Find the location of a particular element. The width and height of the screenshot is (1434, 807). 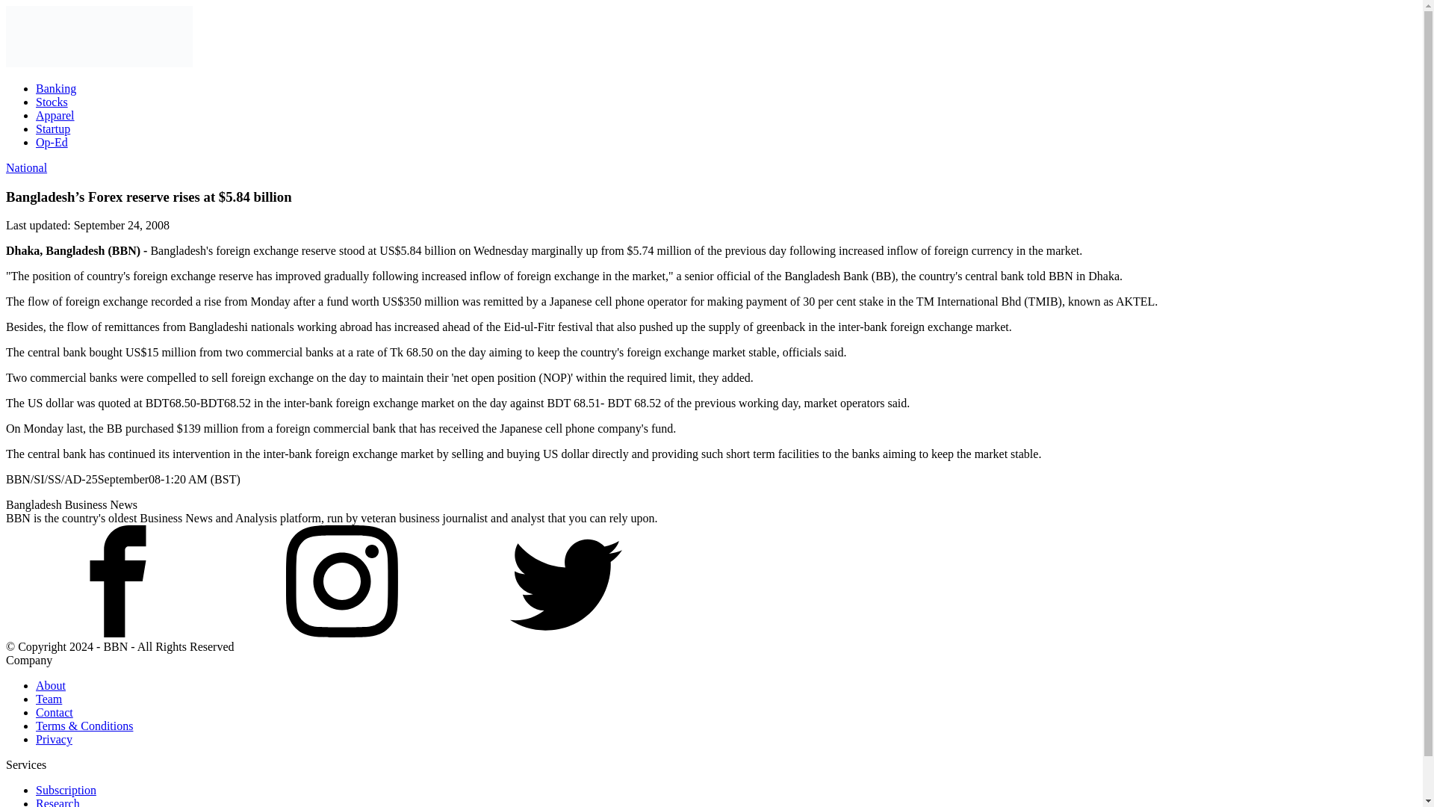

Op-Ed is located at coordinates (52, 142).